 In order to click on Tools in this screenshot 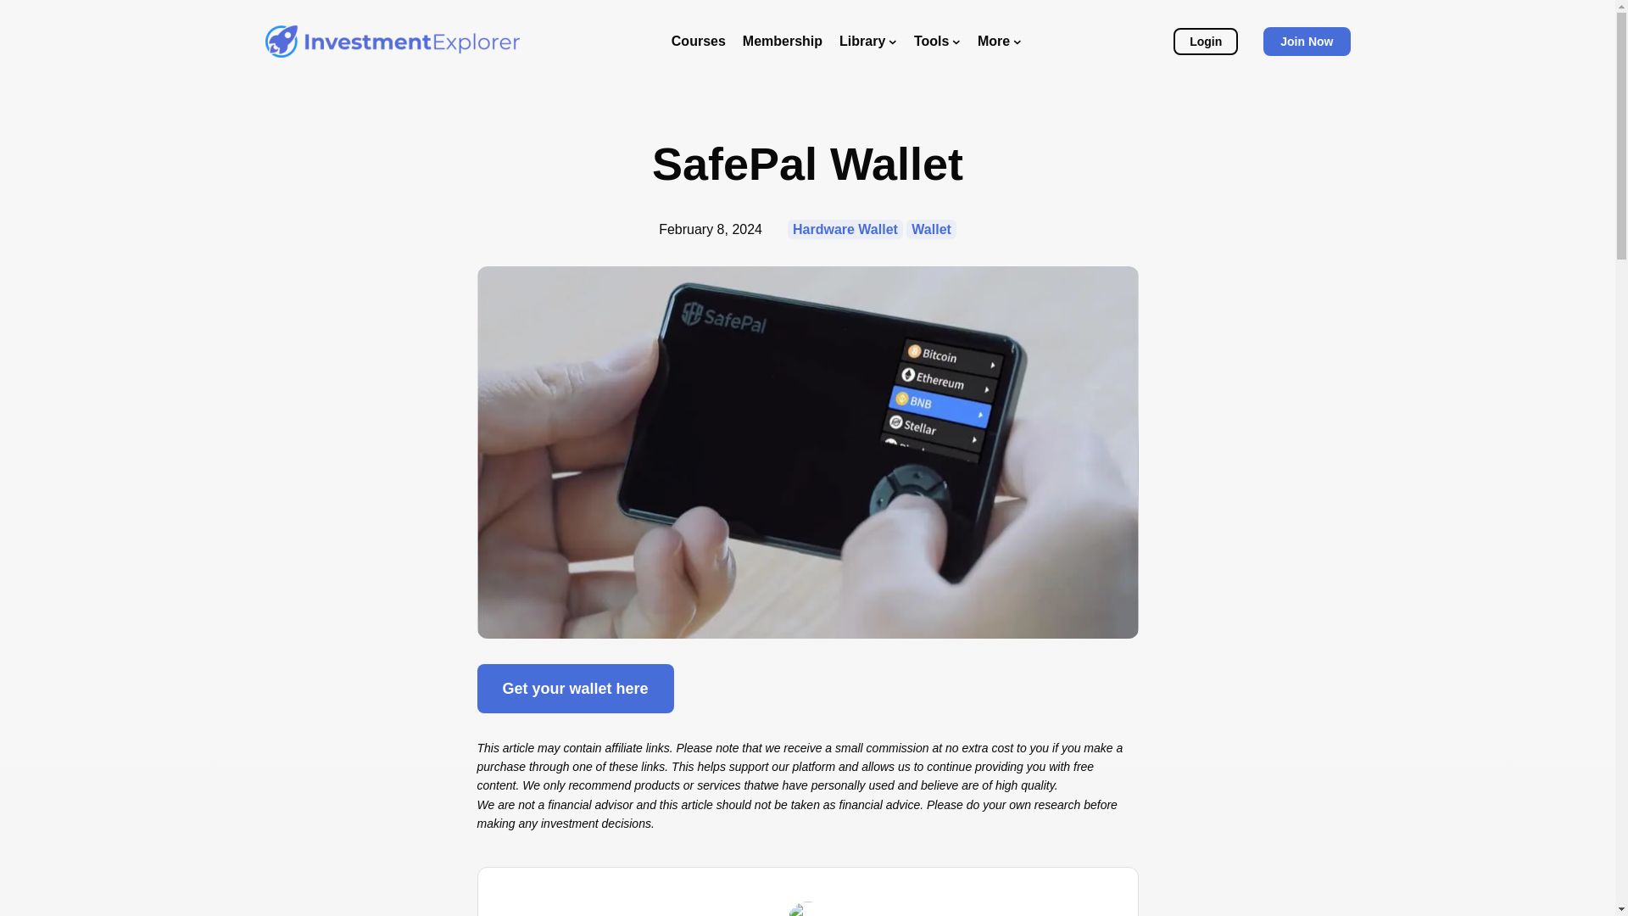, I will do `click(936, 41)`.